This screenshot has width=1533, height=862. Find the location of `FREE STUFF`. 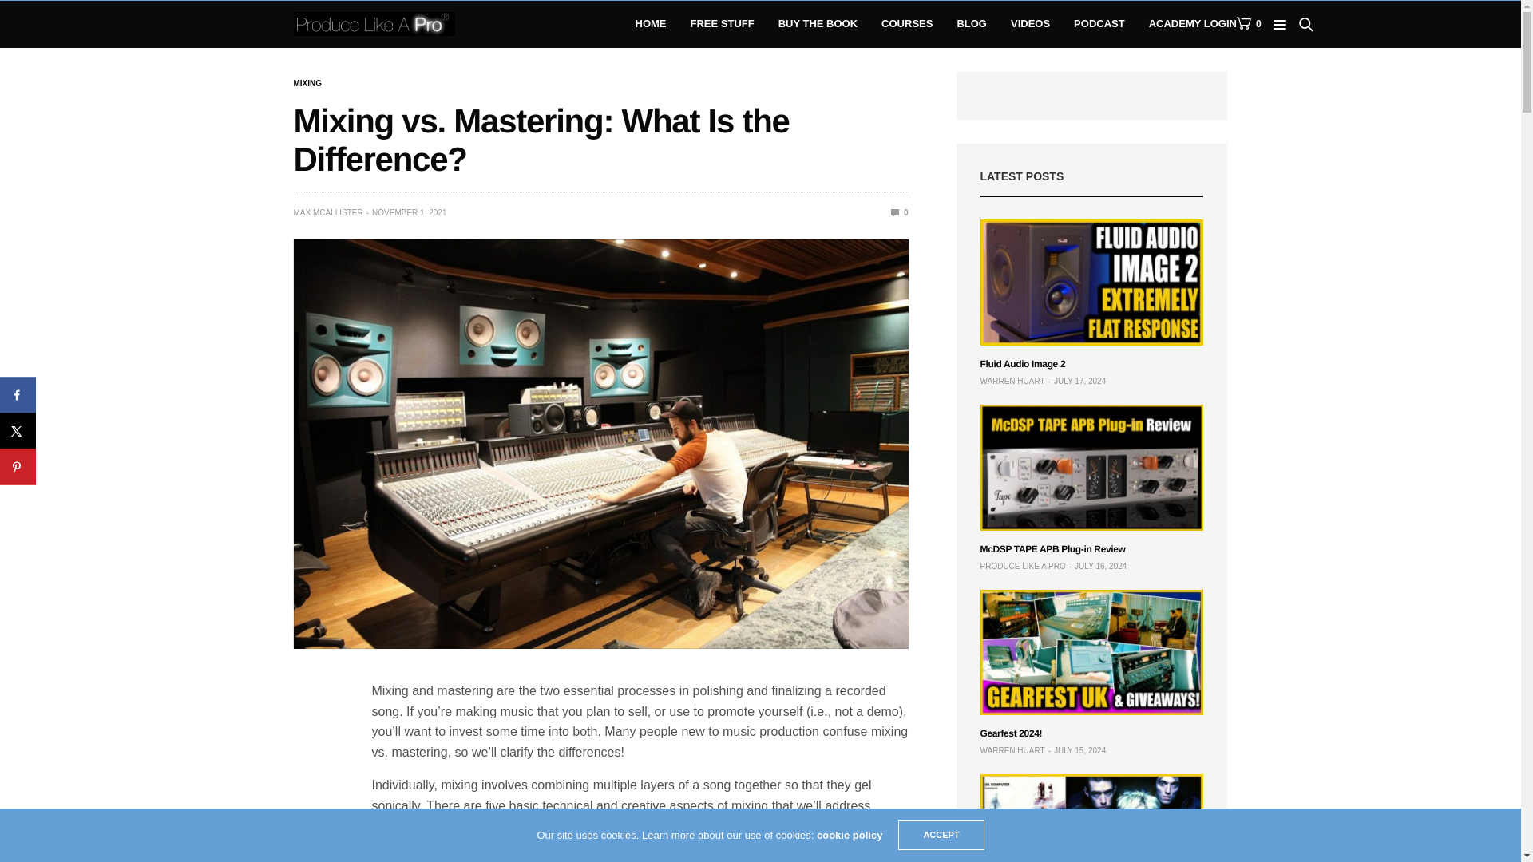

FREE STUFF is located at coordinates (722, 24).